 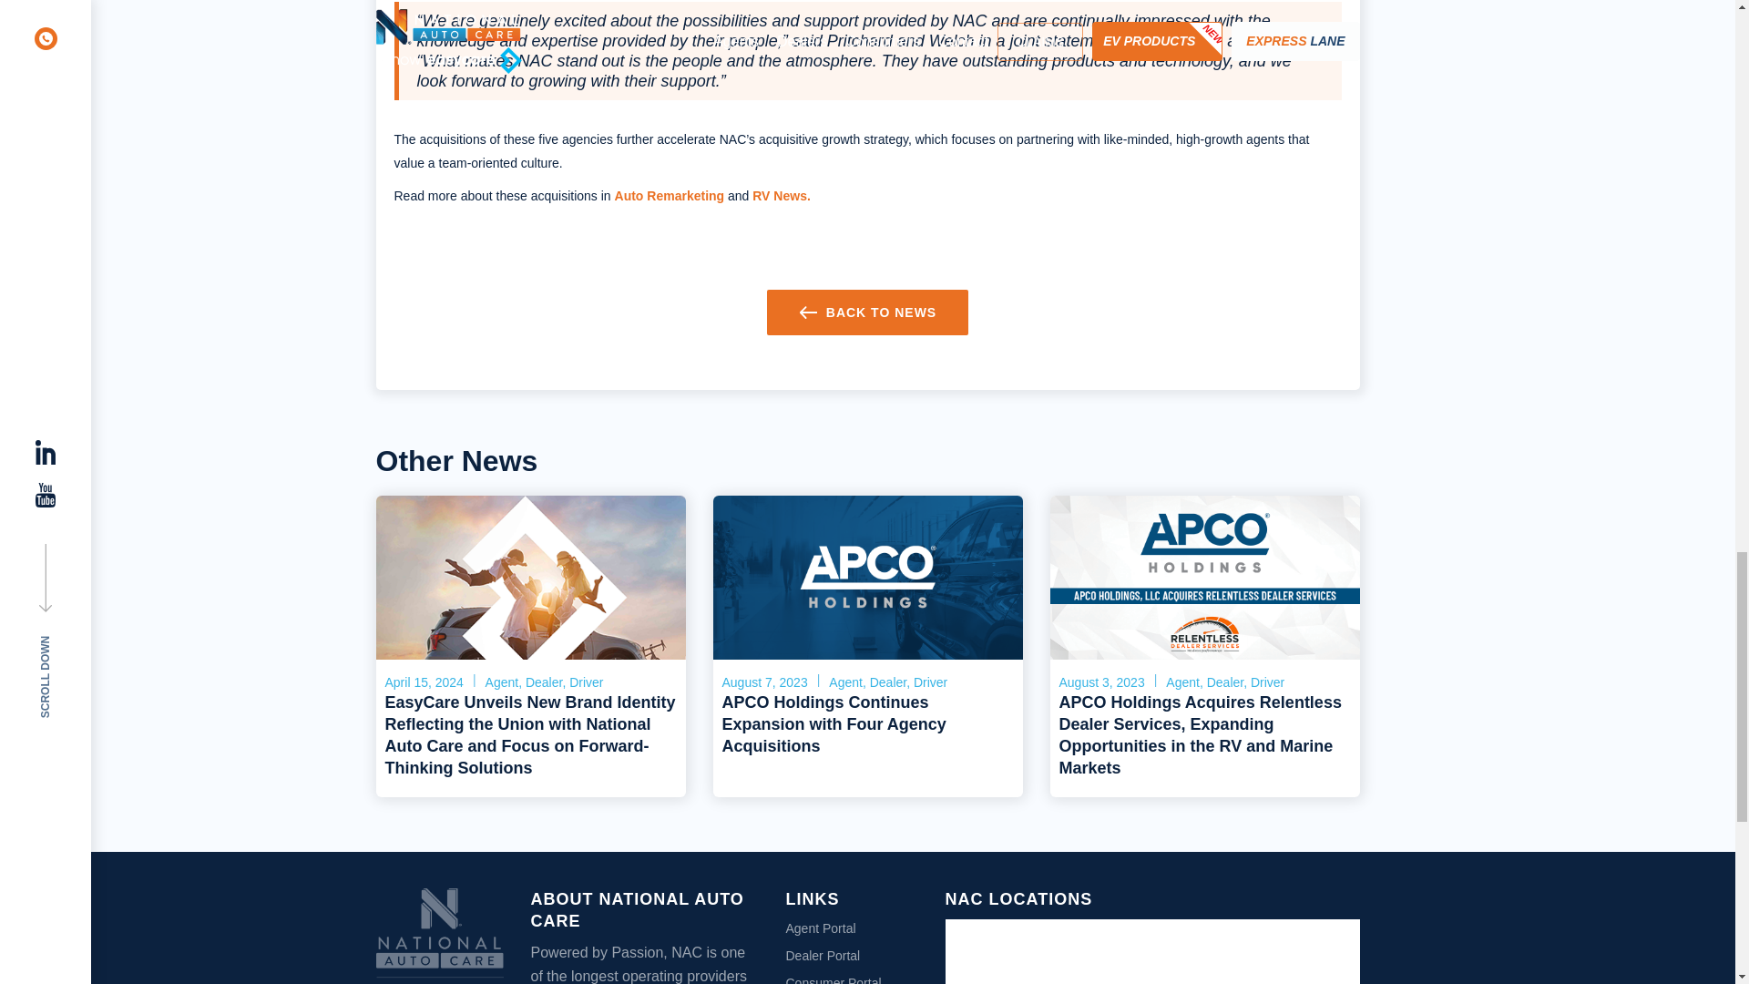 I want to click on Consumer Portal, so click(x=833, y=980).